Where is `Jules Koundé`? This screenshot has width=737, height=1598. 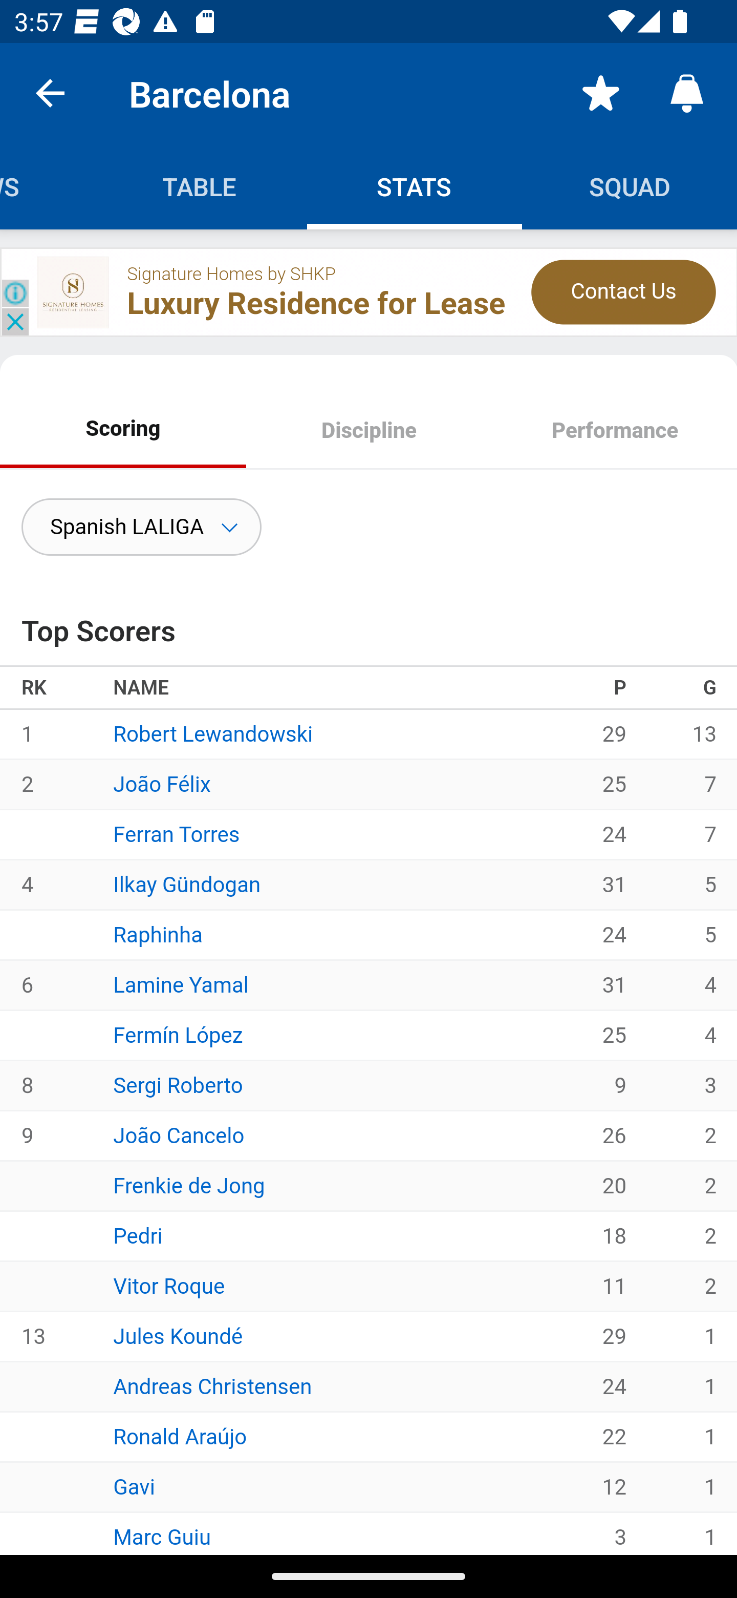 Jules Koundé is located at coordinates (178, 1337).